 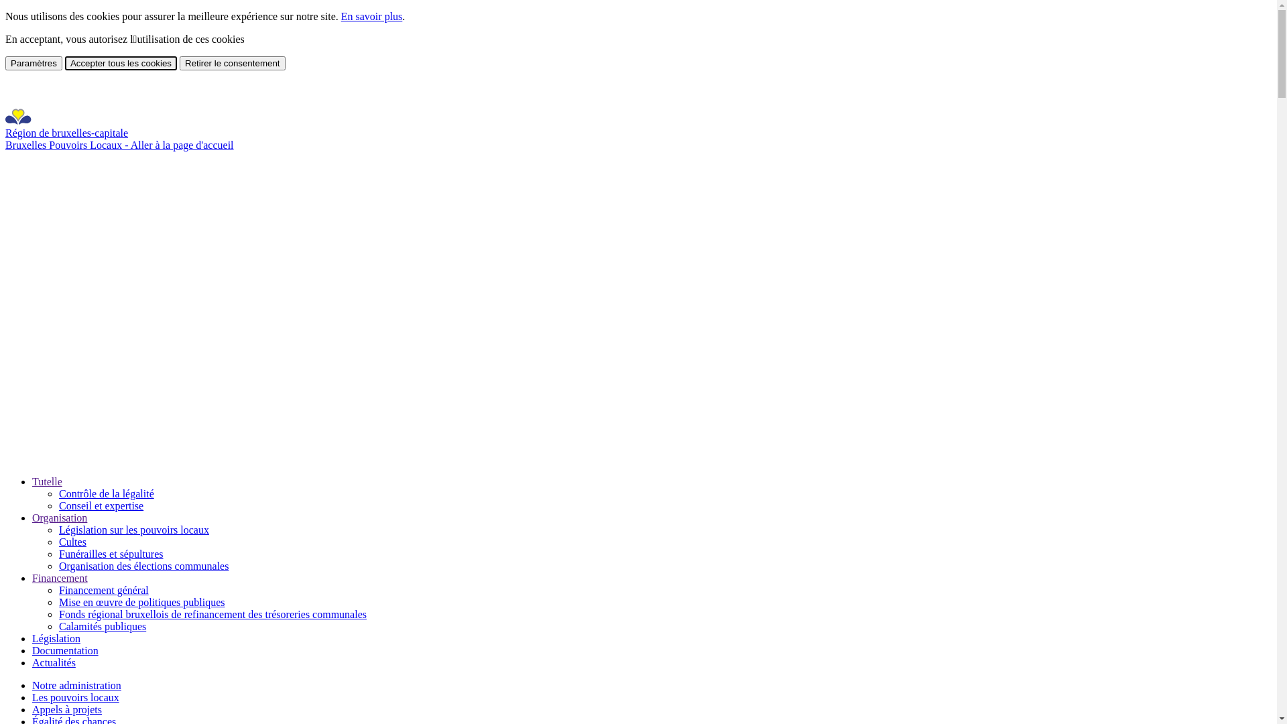 What do you see at coordinates (66, 650) in the screenshot?
I see `Documentation` at bounding box center [66, 650].